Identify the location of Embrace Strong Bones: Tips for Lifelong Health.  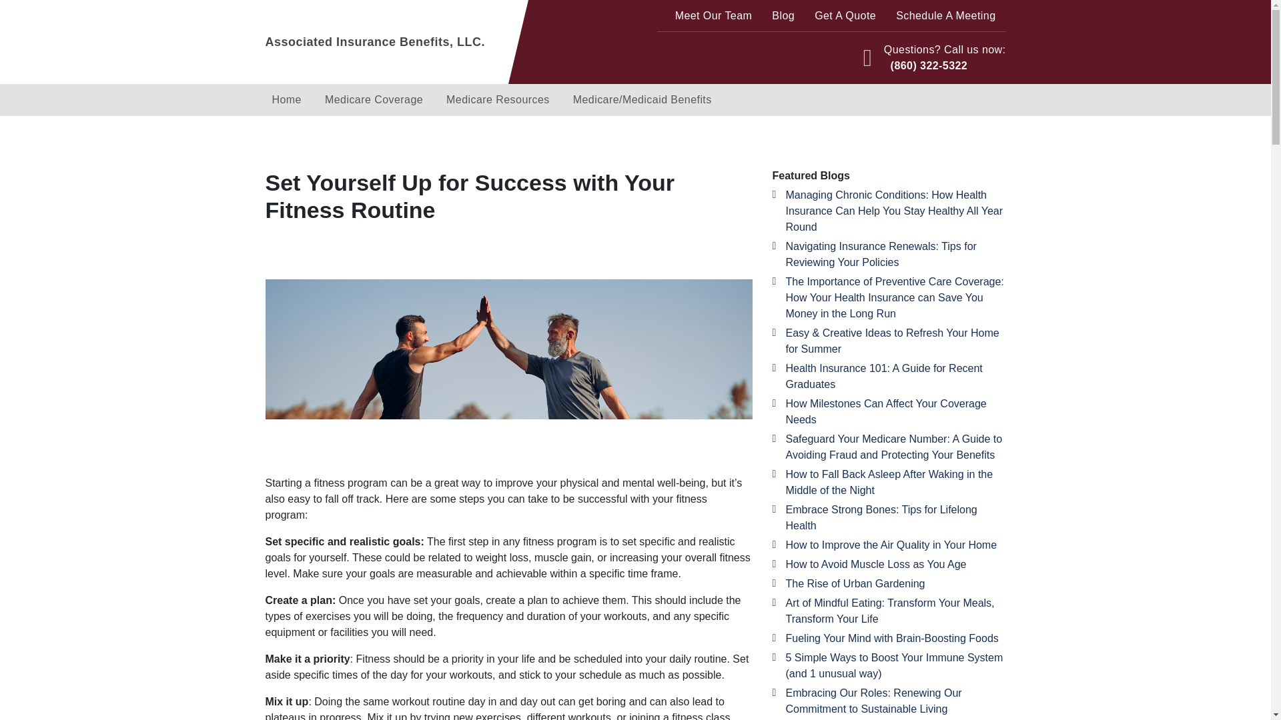
(881, 517).